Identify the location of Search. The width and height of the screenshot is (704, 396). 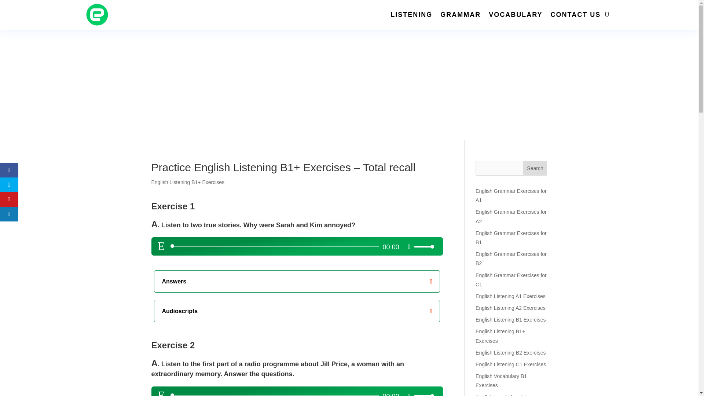
(535, 168).